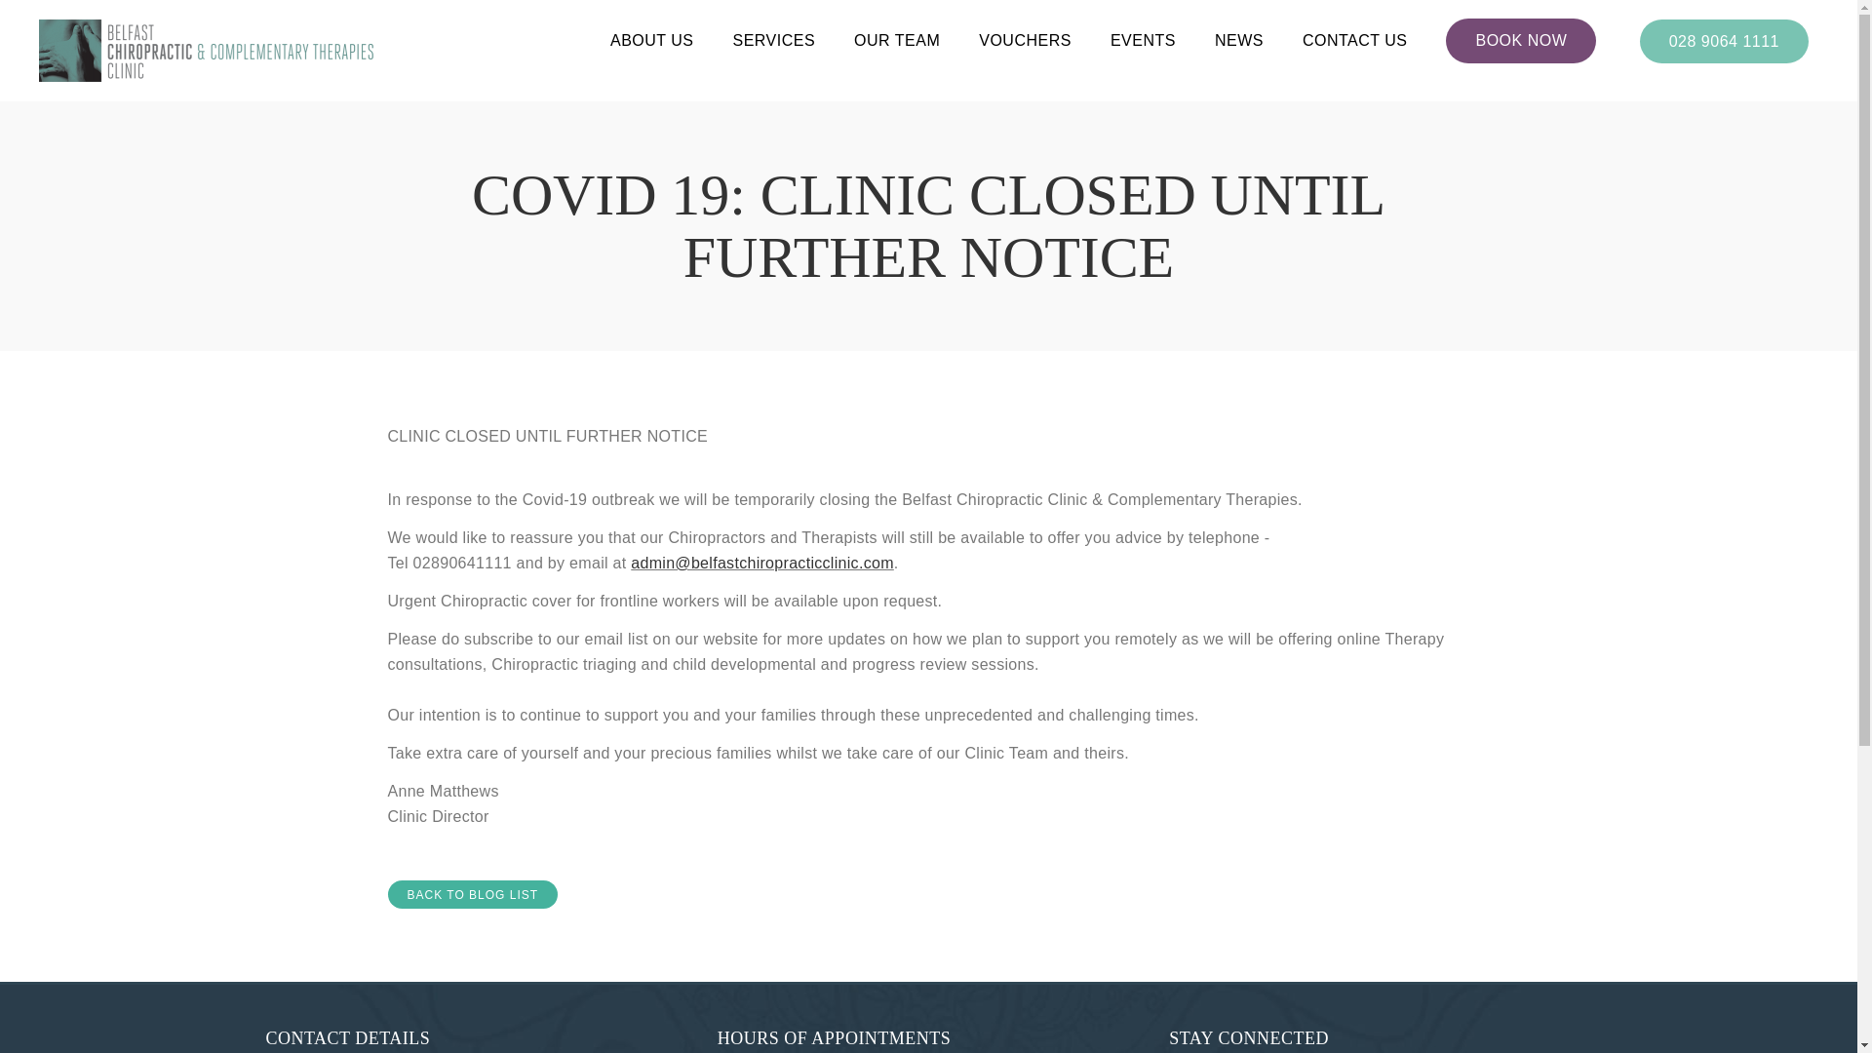 Image resolution: width=1872 pixels, height=1053 pixels. I want to click on CONTACT US, so click(1355, 41).